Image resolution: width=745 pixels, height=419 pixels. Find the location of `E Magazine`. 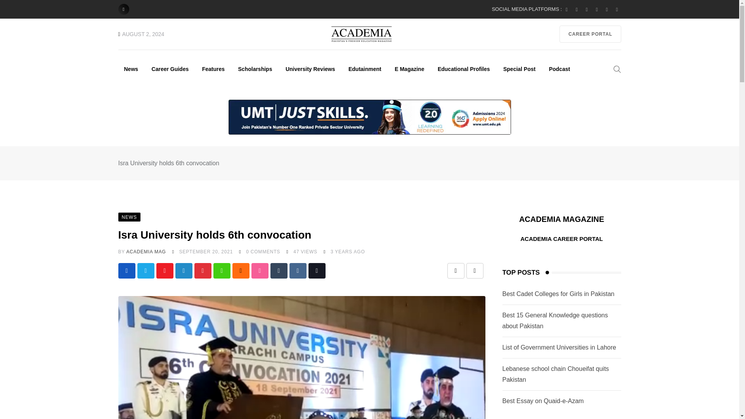

E Magazine is located at coordinates (409, 69).